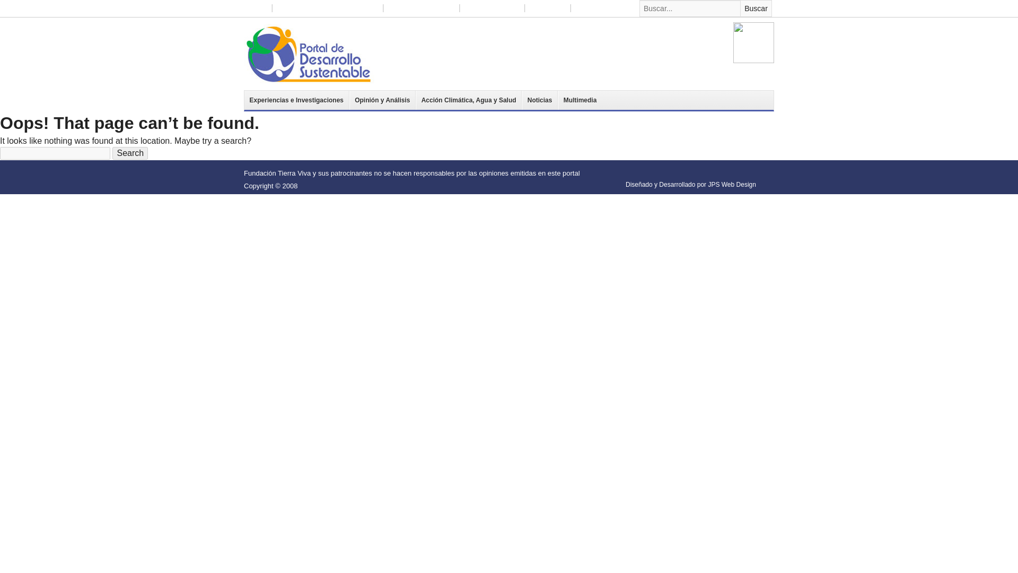 Image resolution: width=1018 pixels, height=573 pixels. What do you see at coordinates (756, 8) in the screenshot?
I see `Buscar` at bounding box center [756, 8].